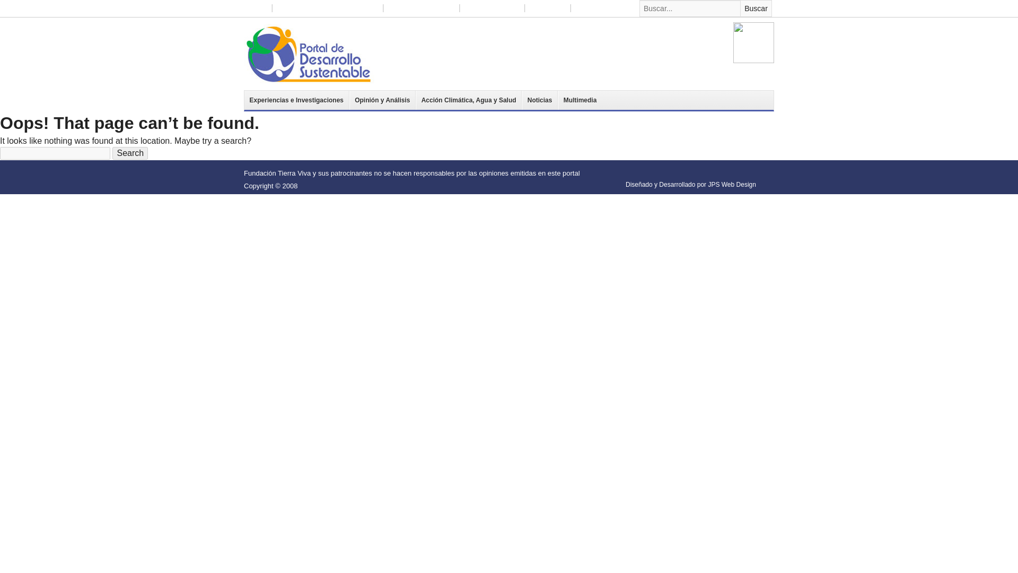 Image resolution: width=1018 pixels, height=573 pixels. What do you see at coordinates (756, 8) in the screenshot?
I see `Buscar` at bounding box center [756, 8].